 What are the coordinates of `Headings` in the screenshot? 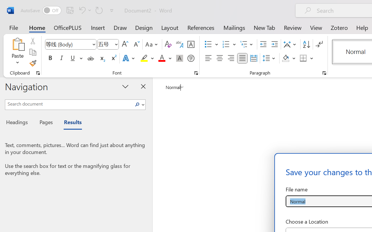 It's located at (19, 123).